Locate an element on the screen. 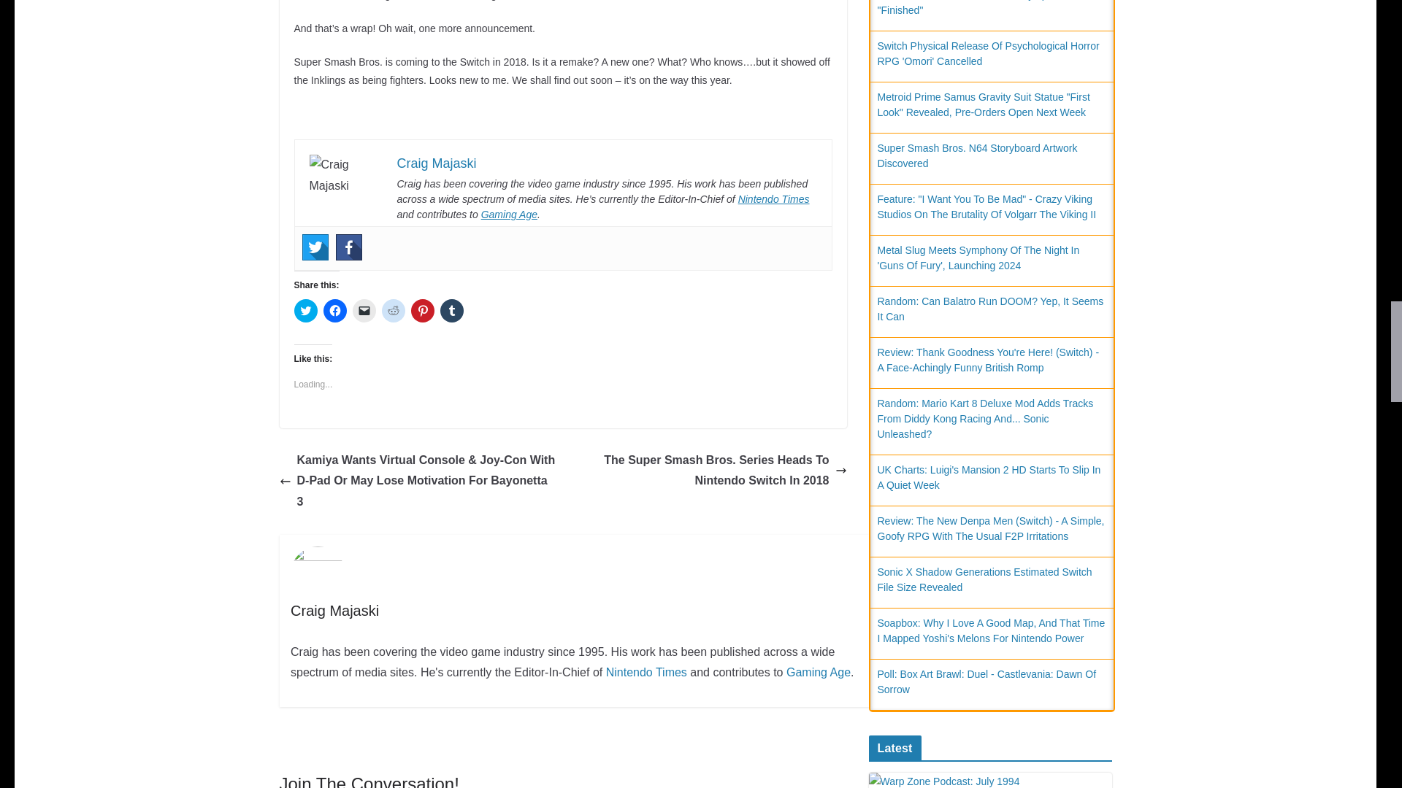 This screenshot has height=788, width=1402. Click to share on Facebook is located at coordinates (334, 311).